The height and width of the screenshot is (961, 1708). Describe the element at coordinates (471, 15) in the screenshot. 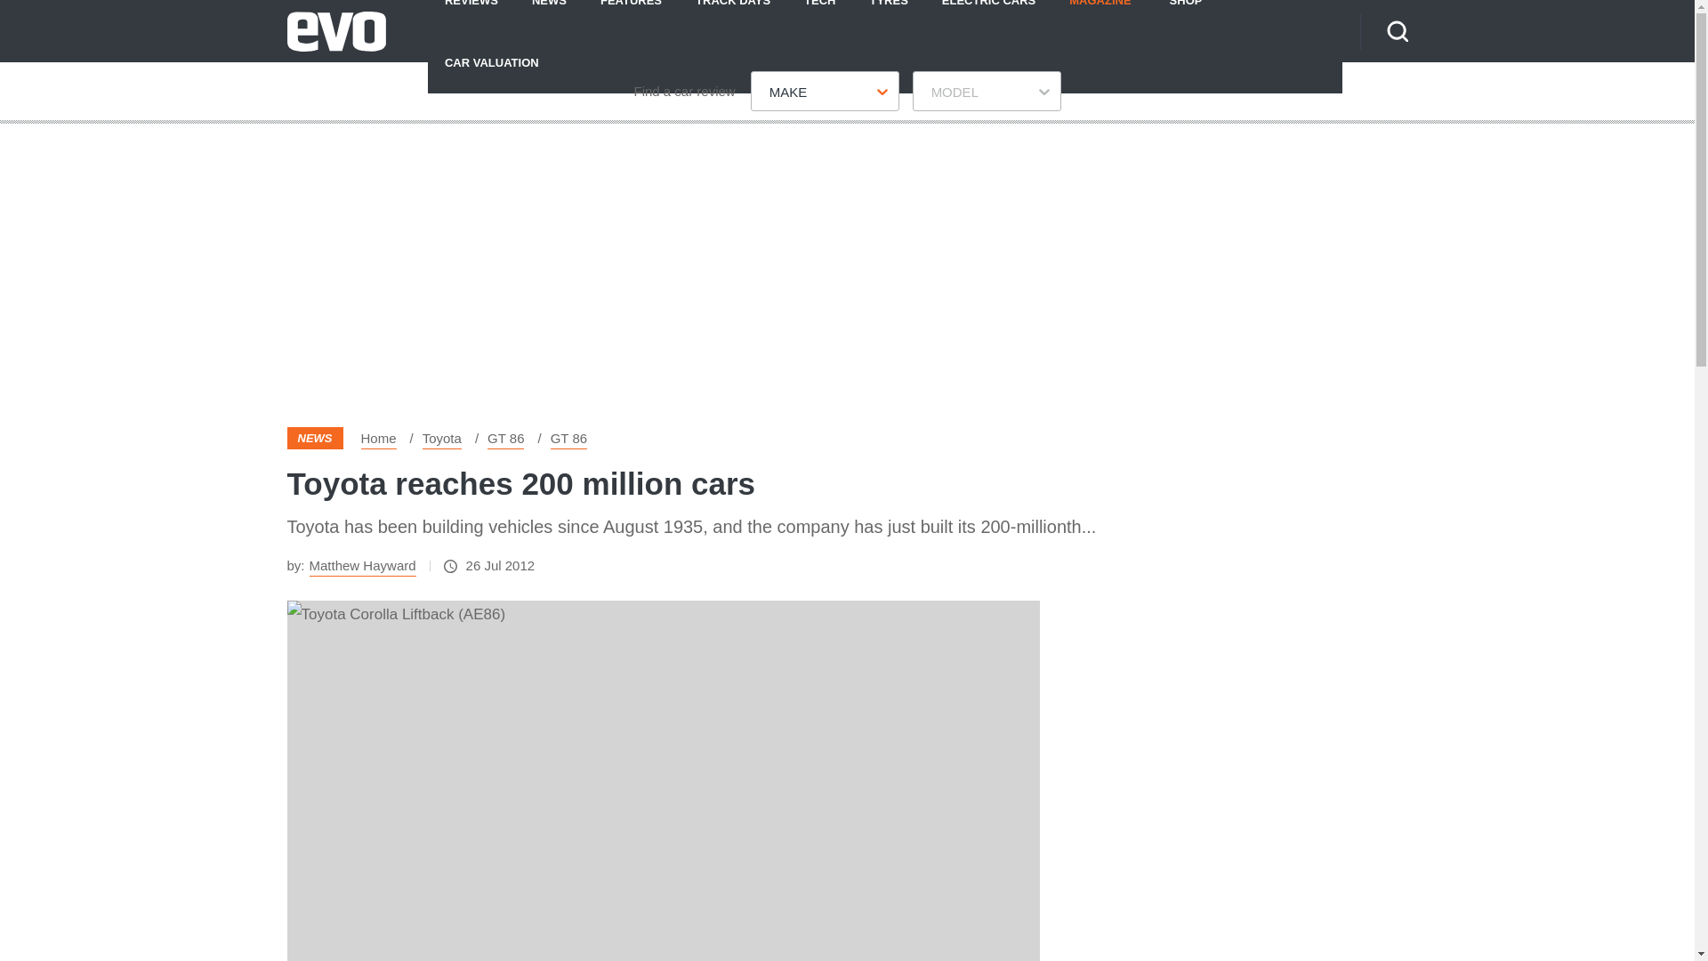

I see `REVIEWS` at that location.